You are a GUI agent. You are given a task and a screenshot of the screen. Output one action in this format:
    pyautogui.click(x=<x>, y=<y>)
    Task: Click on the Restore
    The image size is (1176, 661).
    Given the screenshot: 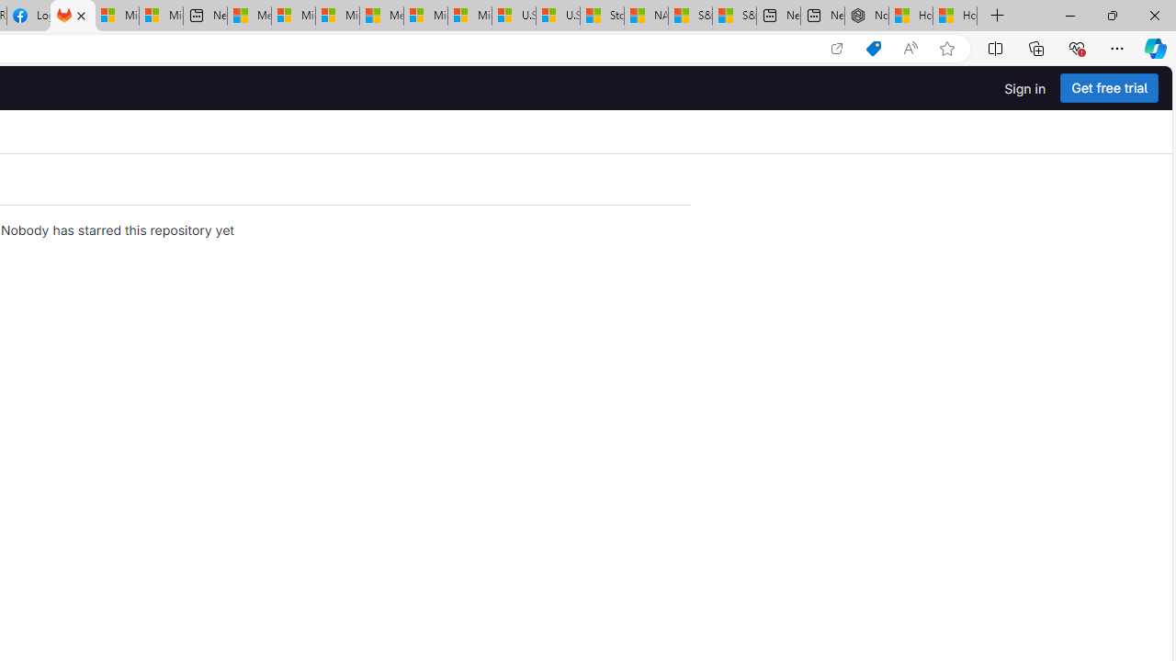 What is the action you would take?
    pyautogui.click(x=1112, y=15)
    